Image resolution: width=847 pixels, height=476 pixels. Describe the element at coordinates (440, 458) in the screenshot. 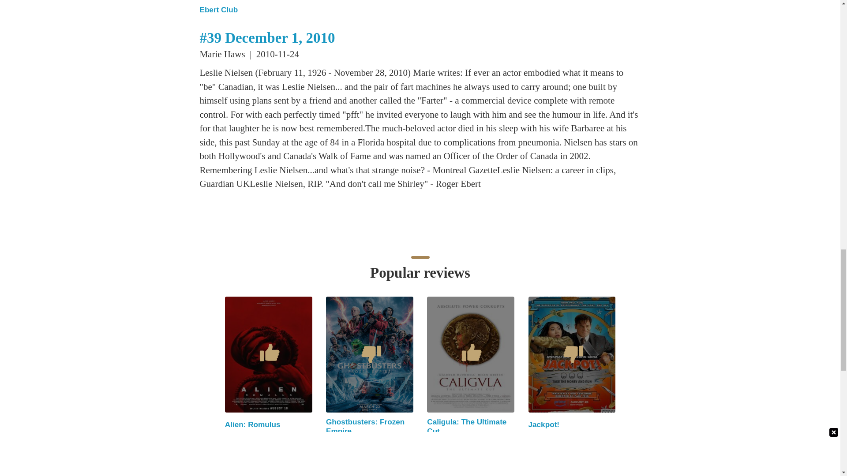

I see `star-full` at that location.